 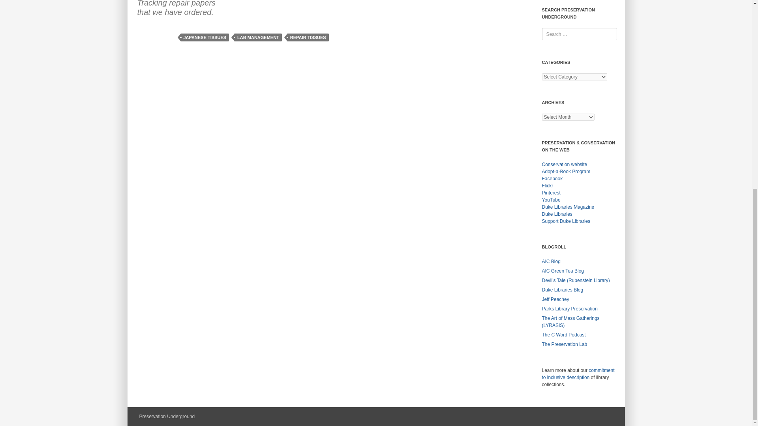 I want to click on AIC Blog, so click(x=551, y=261).